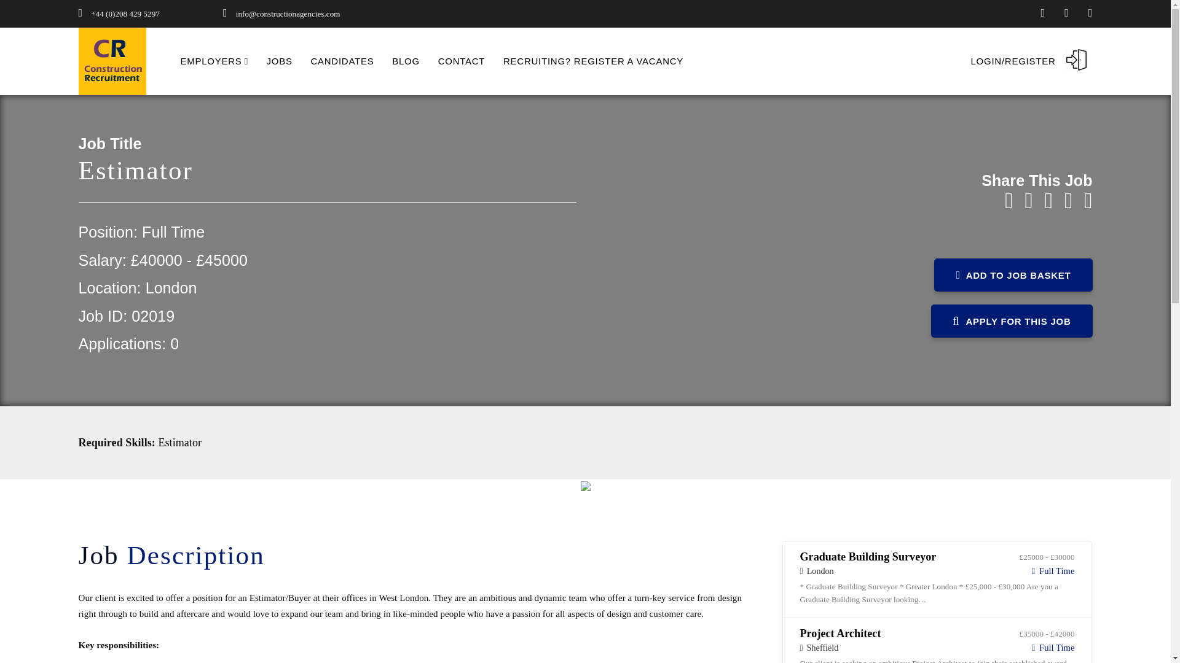 The height and width of the screenshot is (663, 1180). Describe the element at coordinates (279, 61) in the screenshot. I see `JOBS` at that location.